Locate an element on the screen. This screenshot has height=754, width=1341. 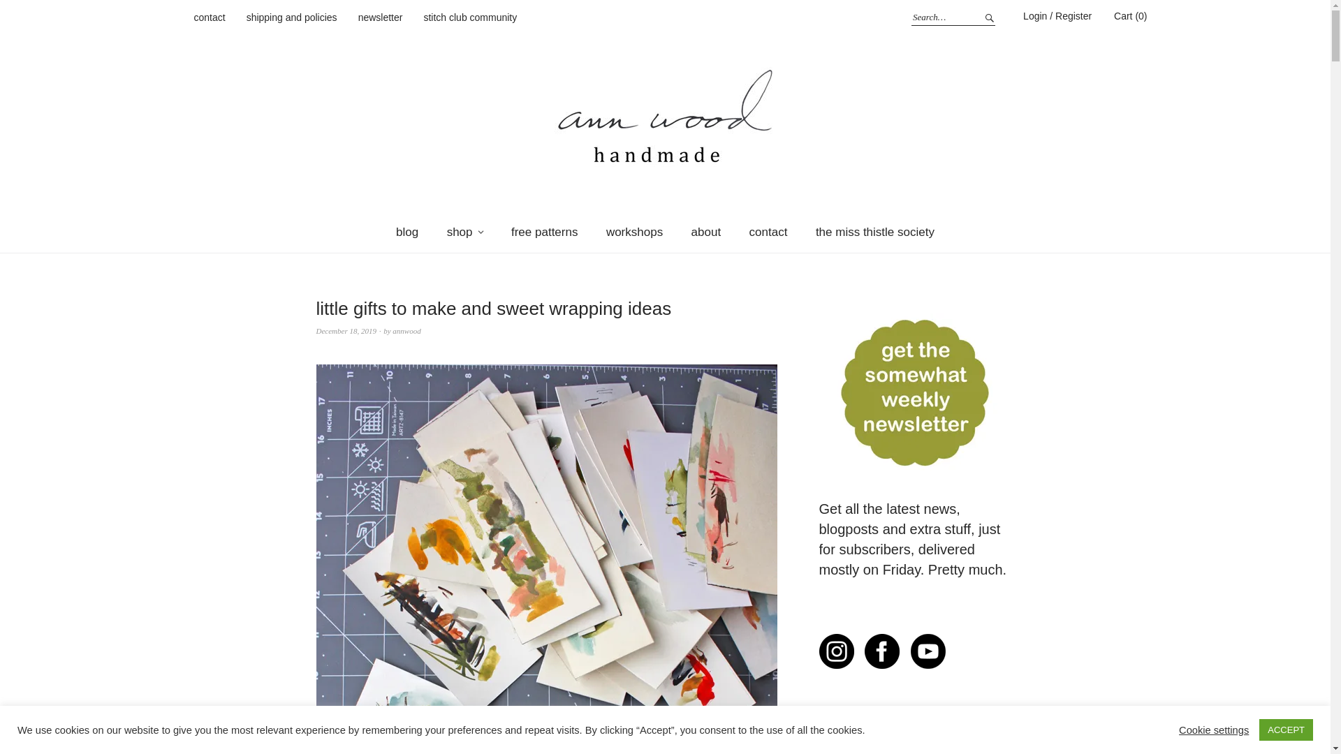
Search is located at coordinates (988, 17).